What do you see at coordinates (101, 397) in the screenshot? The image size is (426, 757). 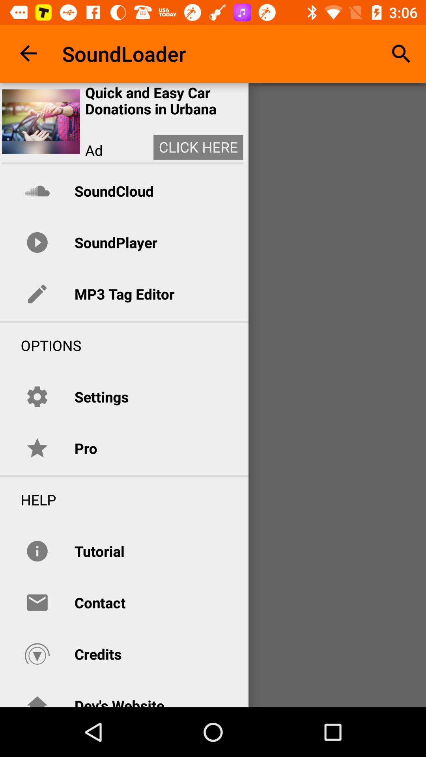 I see `click settings icon` at bounding box center [101, 397].